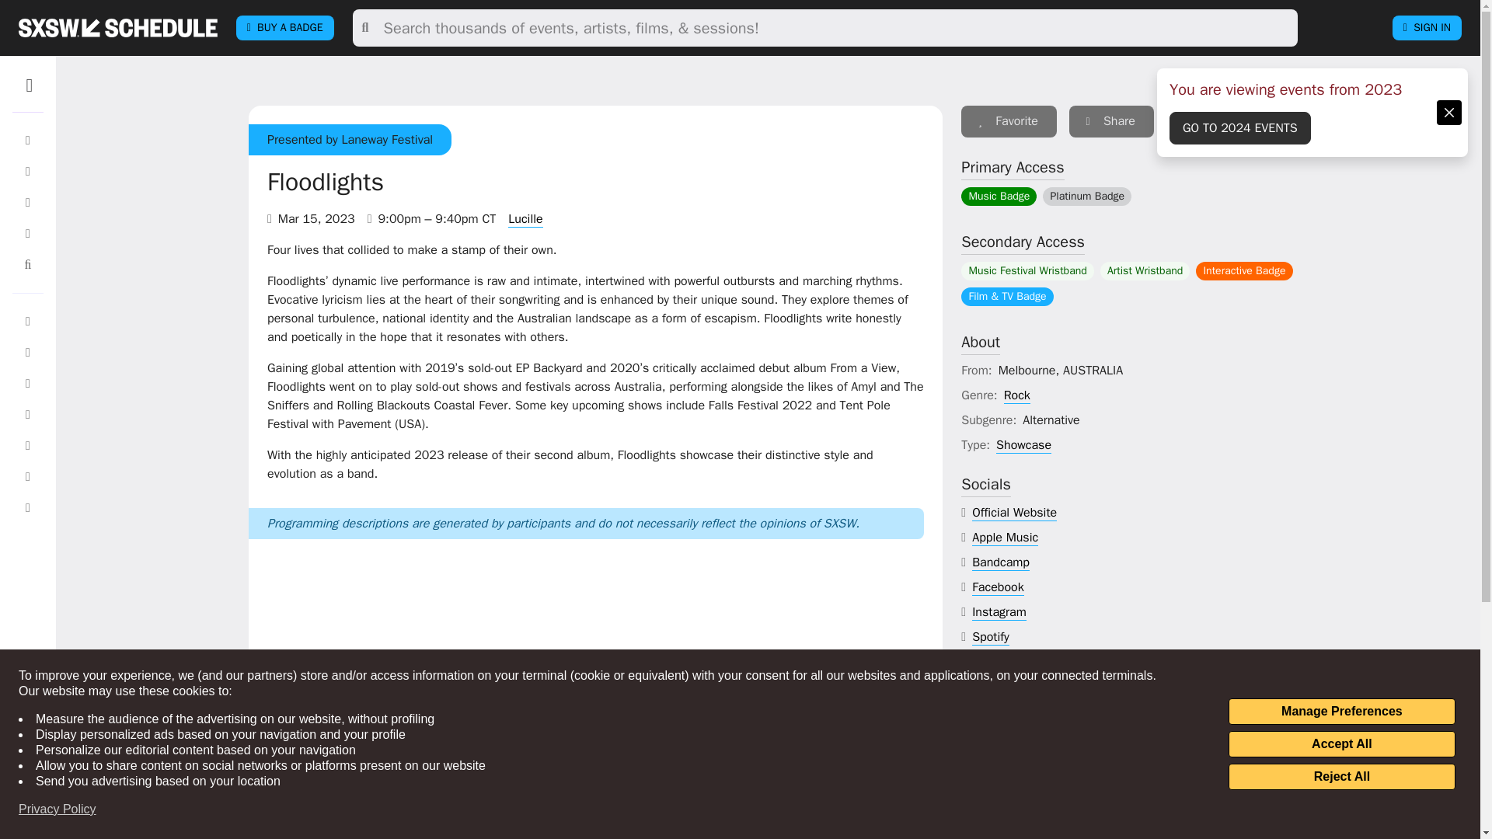 Image resolution: width=1492 pixels, height=839 pixels. What do you see at coordinates (1001, 562) in the screenshot?
I see `bandcamp` at bounding box center [1001, 562].